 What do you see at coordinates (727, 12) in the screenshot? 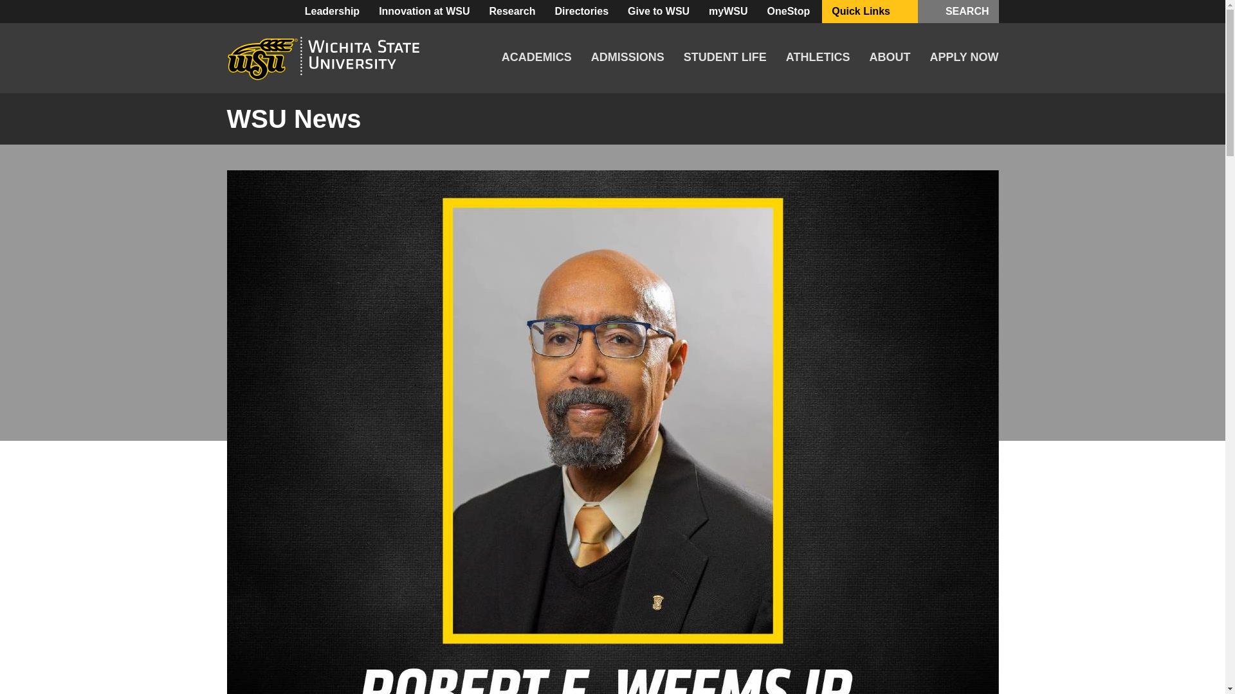
I see `myWSU` at bounding box center [727, 12].